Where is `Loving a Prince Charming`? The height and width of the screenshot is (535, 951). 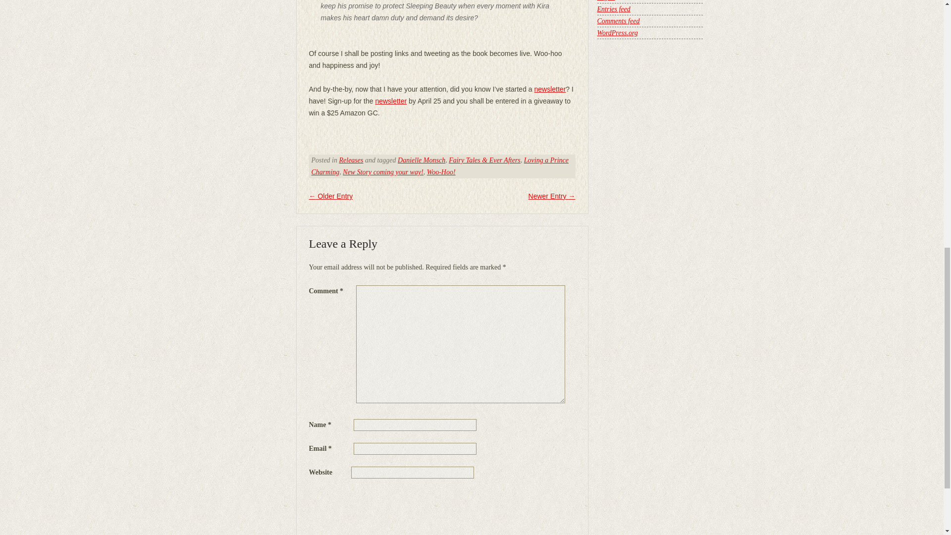 Loving a Prince Charming is located at coordinates (440, 166).